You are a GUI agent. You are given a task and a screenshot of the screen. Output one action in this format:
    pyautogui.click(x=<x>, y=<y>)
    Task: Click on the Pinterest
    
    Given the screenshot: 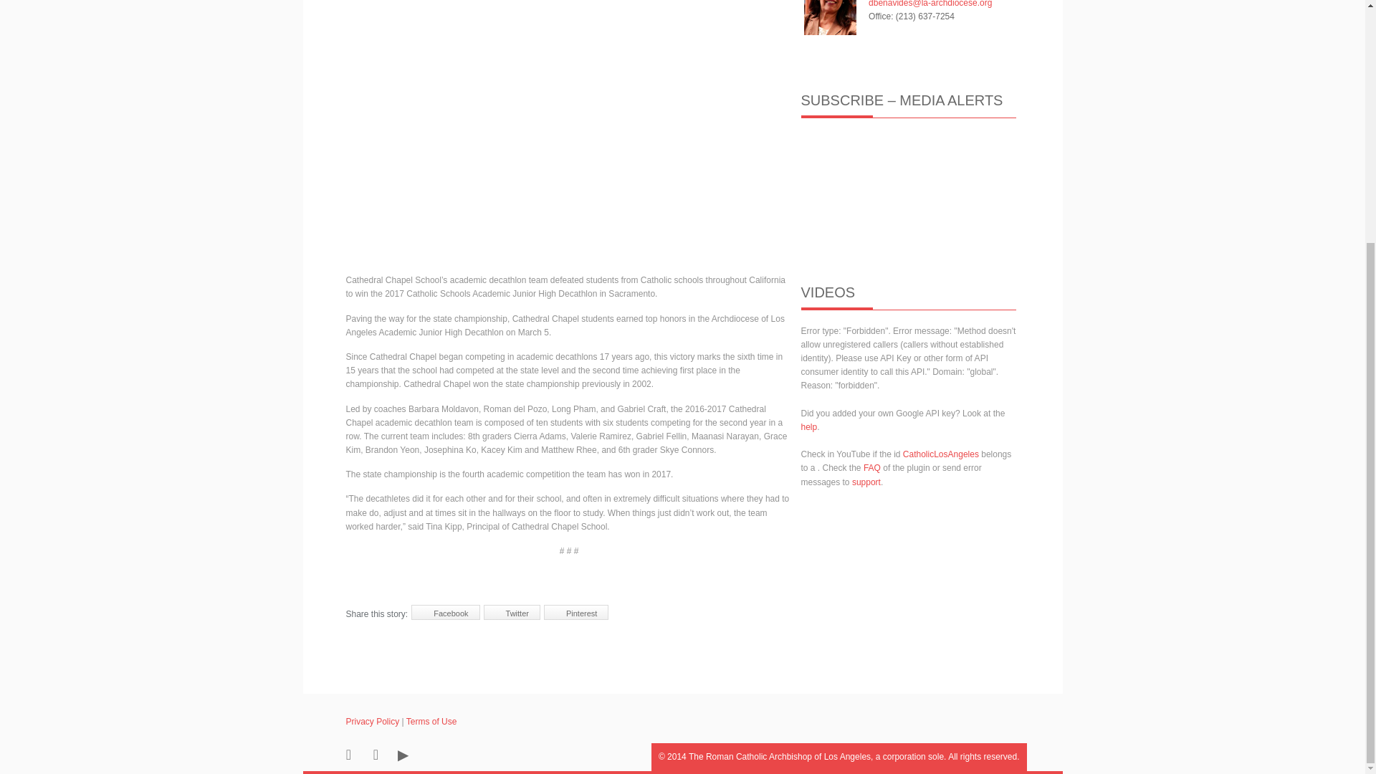 What is the action you would take?
    pyautogui.click(x=575, y=612)
    